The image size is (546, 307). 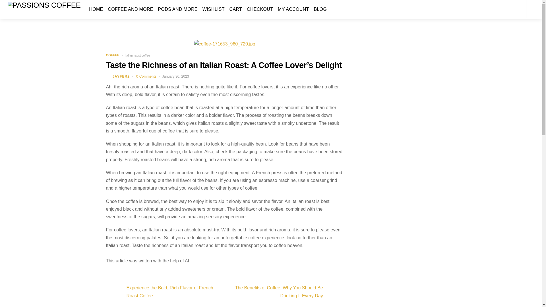 I want to click on MY ACCOUNT, so click(x=293, y=9).